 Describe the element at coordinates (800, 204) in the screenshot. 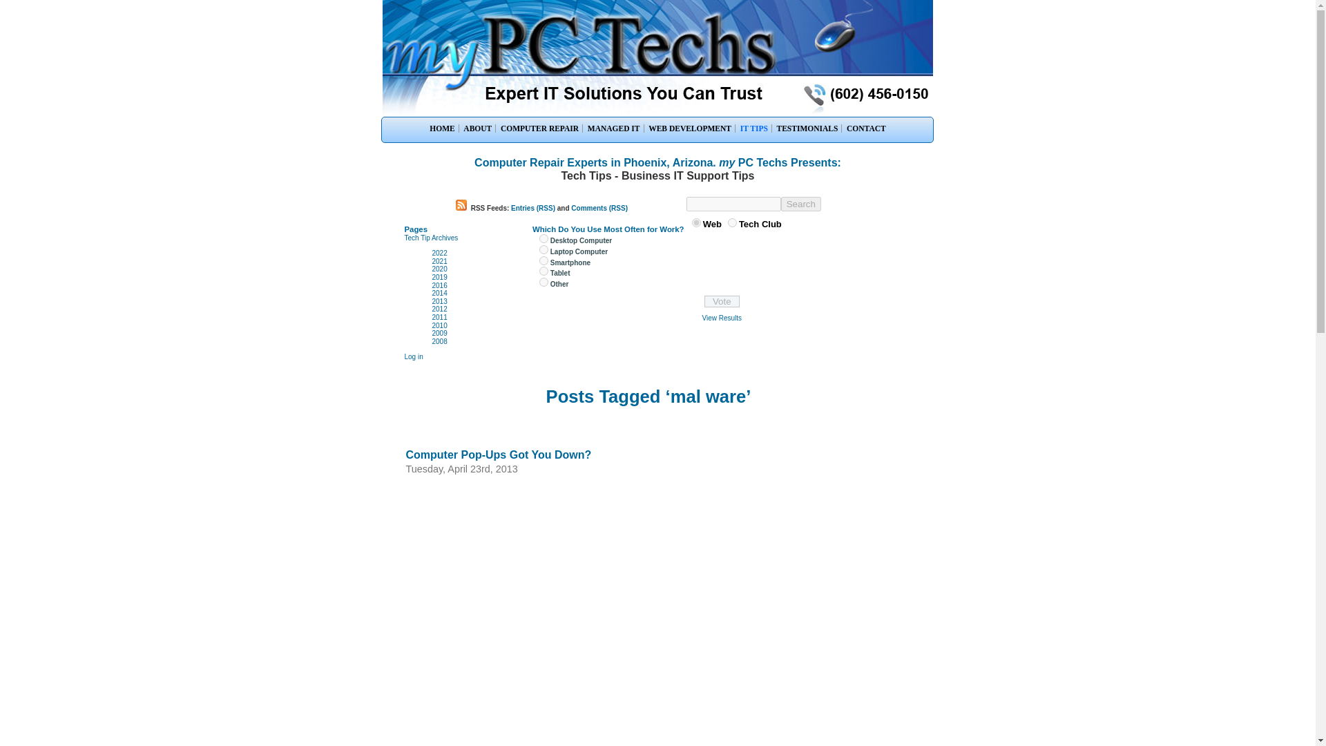

I see `Search` at that location.